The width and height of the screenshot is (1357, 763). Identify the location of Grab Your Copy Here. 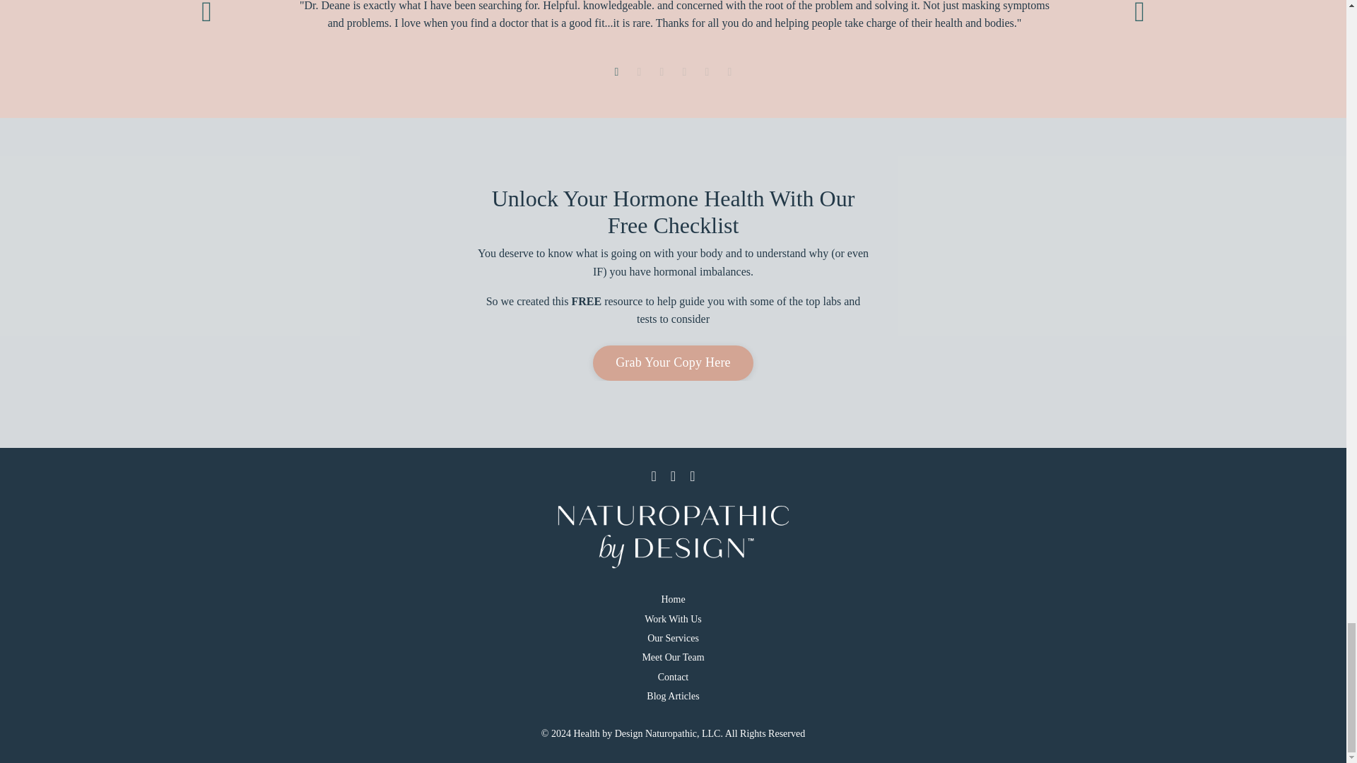
(673, 363).